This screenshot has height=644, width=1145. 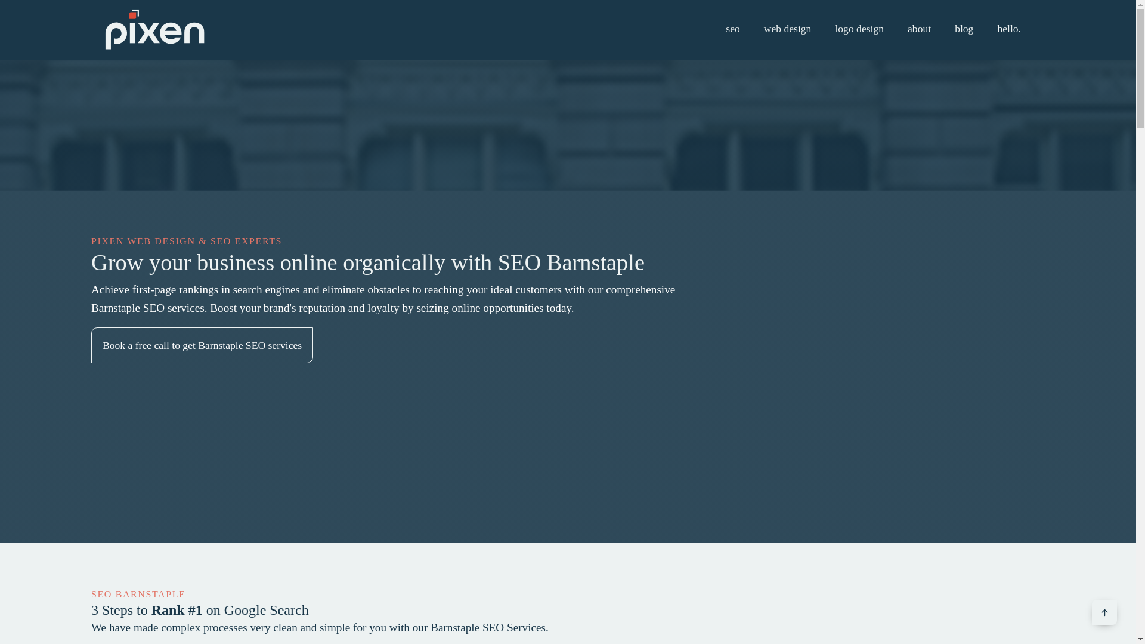 What do you see at coordinates (859, 29) in the screenshot?
I see `logo design` at bounding box center [859, 29].